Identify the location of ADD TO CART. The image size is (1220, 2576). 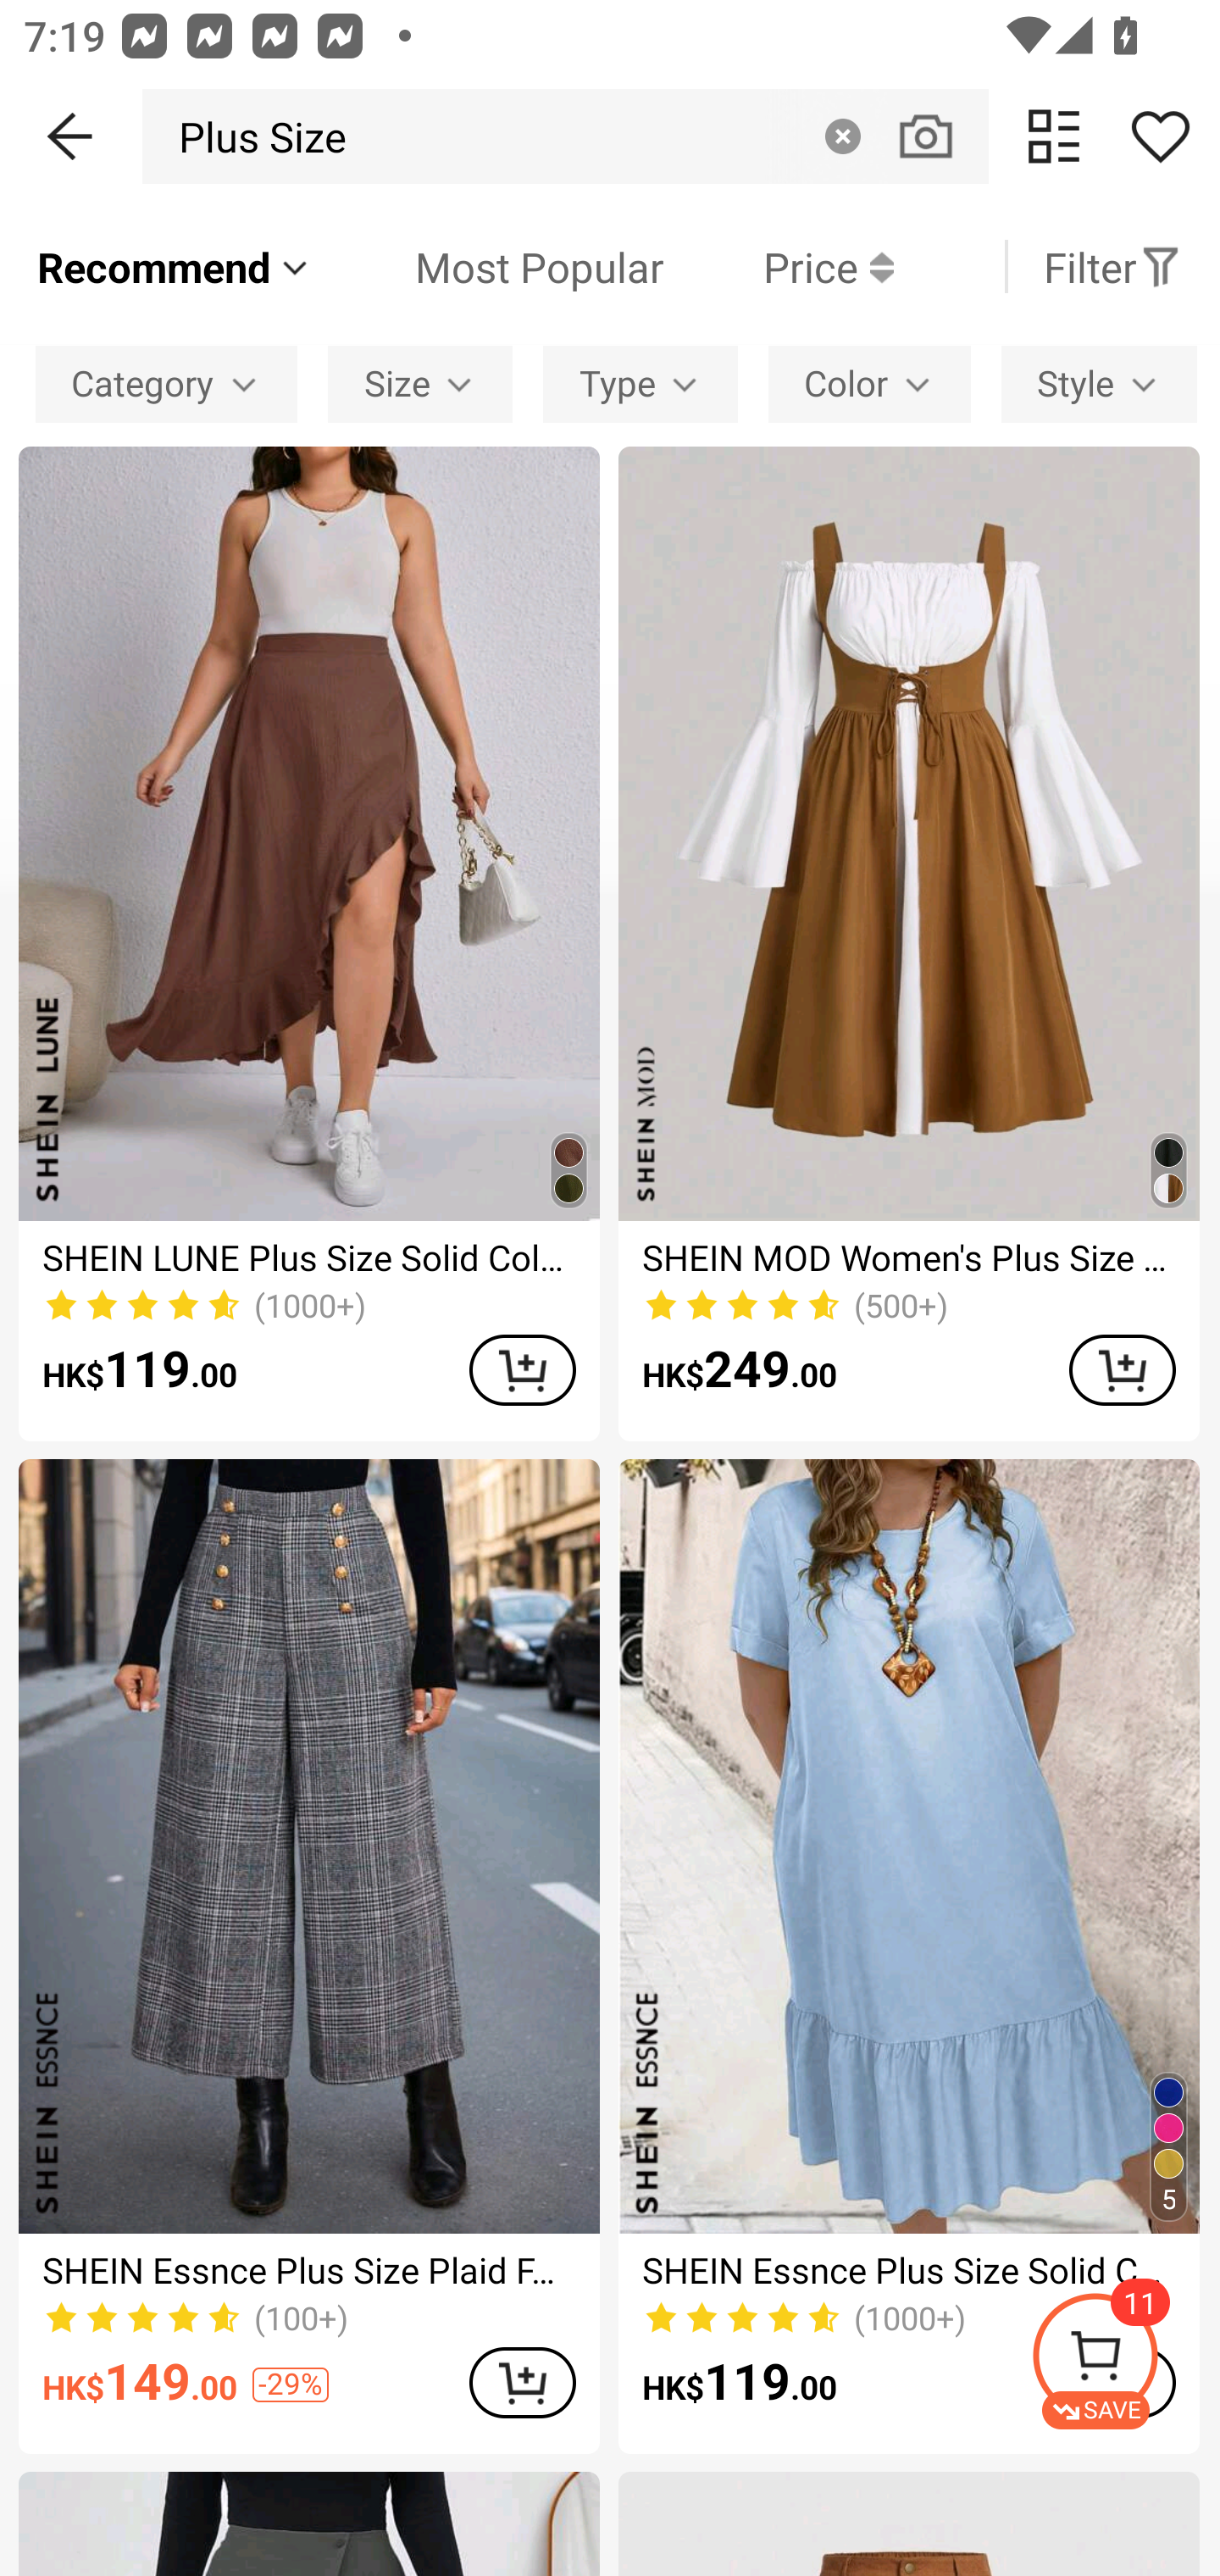
(522, 1369).